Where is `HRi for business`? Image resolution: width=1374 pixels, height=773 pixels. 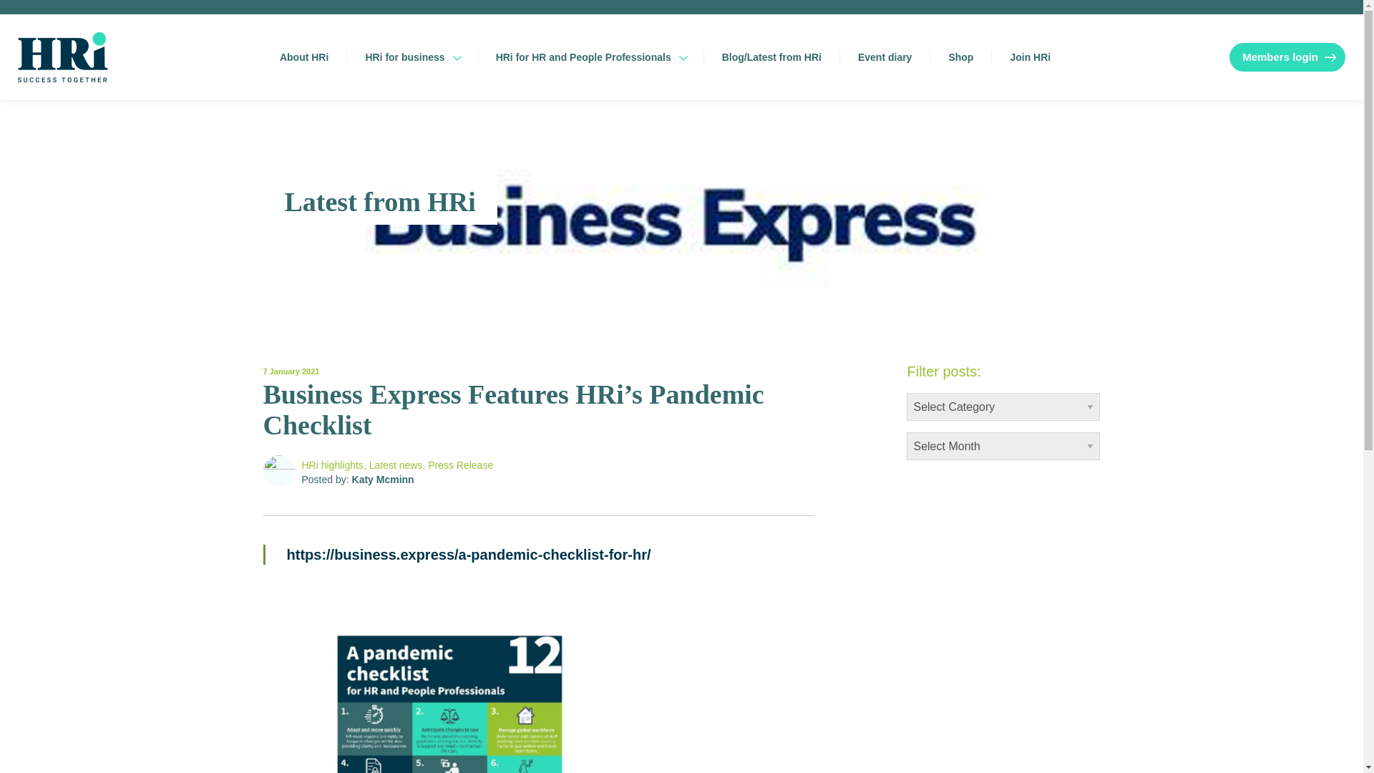
HRi for business is located at coordinates (404, 57).